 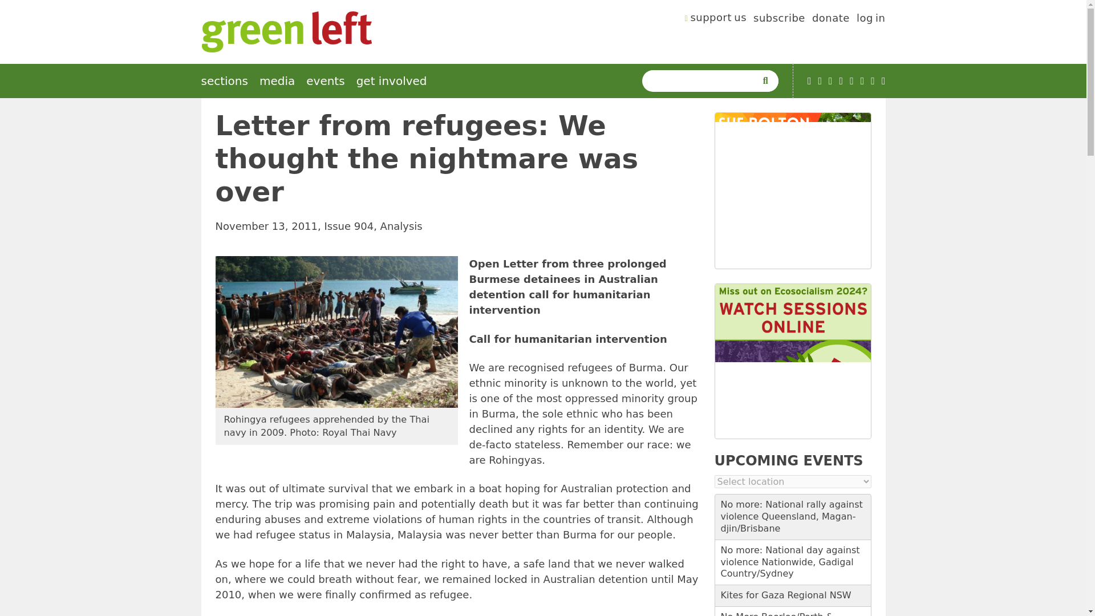 I want to click on support us, so click(x=716, y=19).